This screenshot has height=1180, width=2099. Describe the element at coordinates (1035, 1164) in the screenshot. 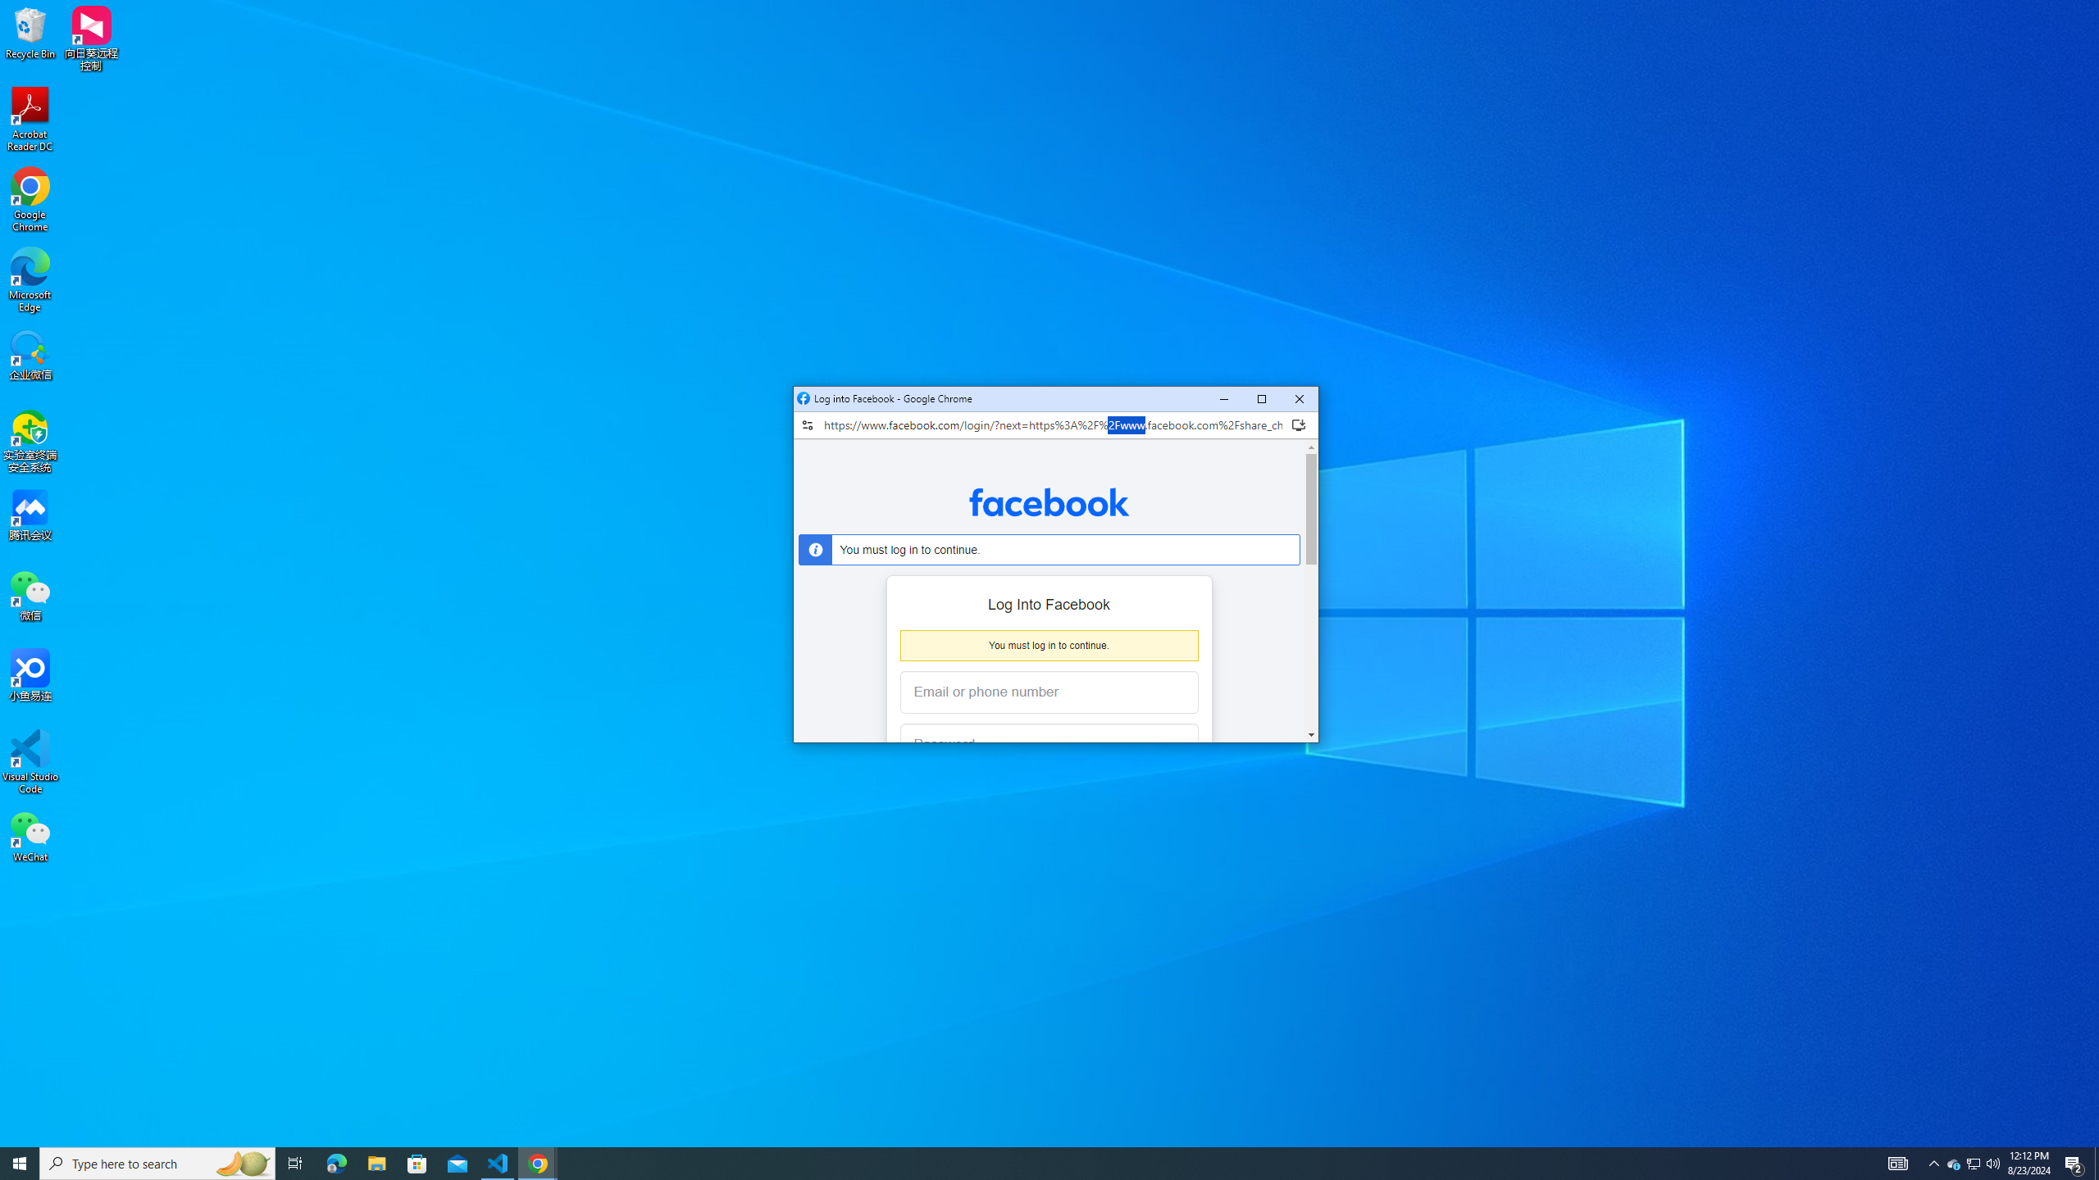

I see `Running applications` at that location.